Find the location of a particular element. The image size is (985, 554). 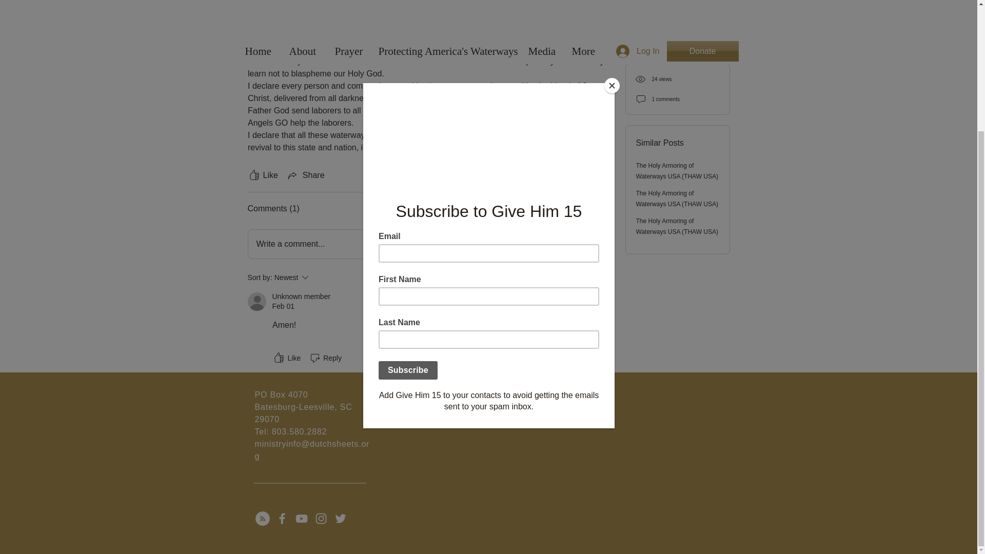

1 is located at coordinates (319, 277).